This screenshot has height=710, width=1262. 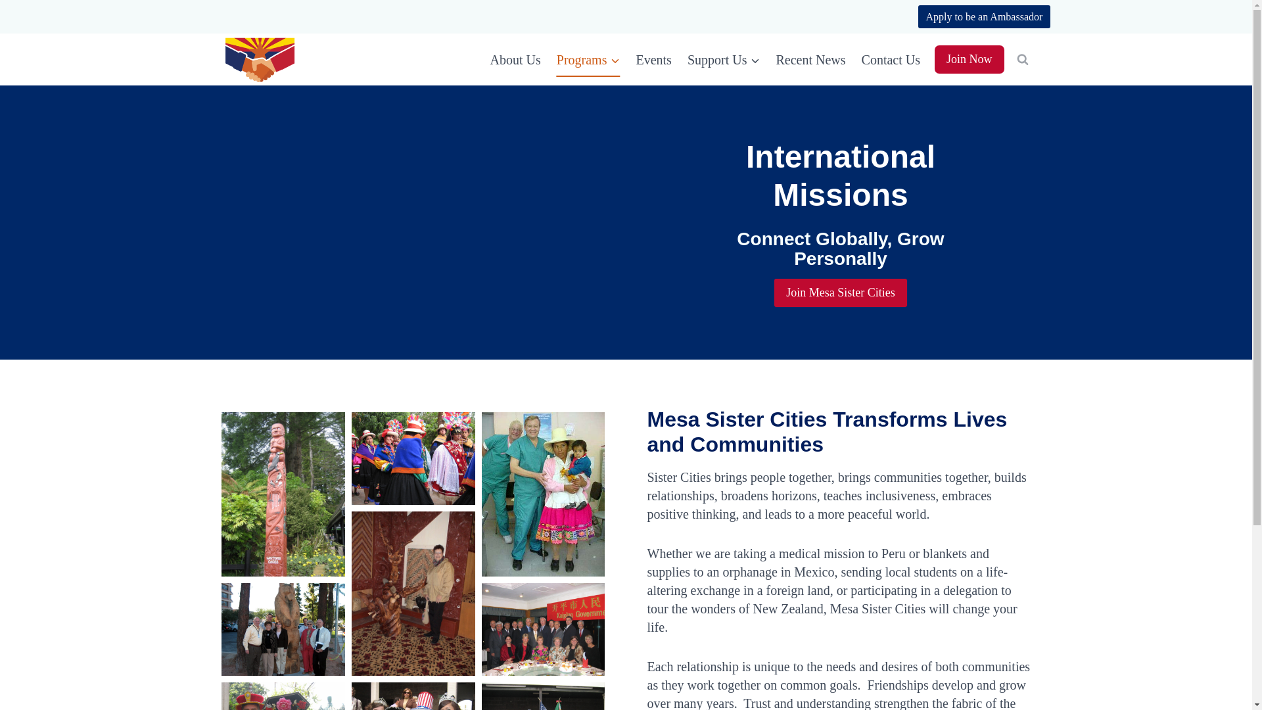 What do you see at coordinates (515, 59) in the screenshot?
I see `About Us` at bounding box center [515, 59].